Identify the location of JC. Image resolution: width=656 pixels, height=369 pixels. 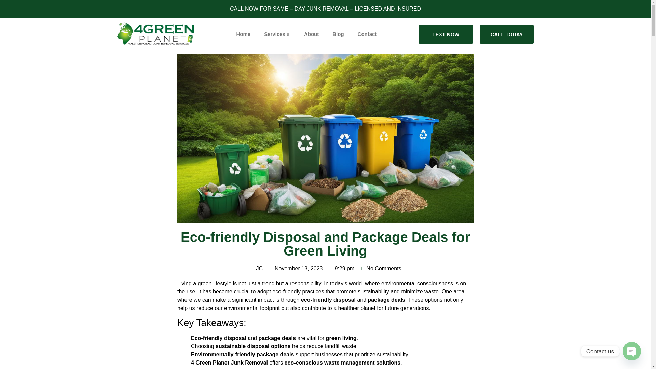
(256, 269).